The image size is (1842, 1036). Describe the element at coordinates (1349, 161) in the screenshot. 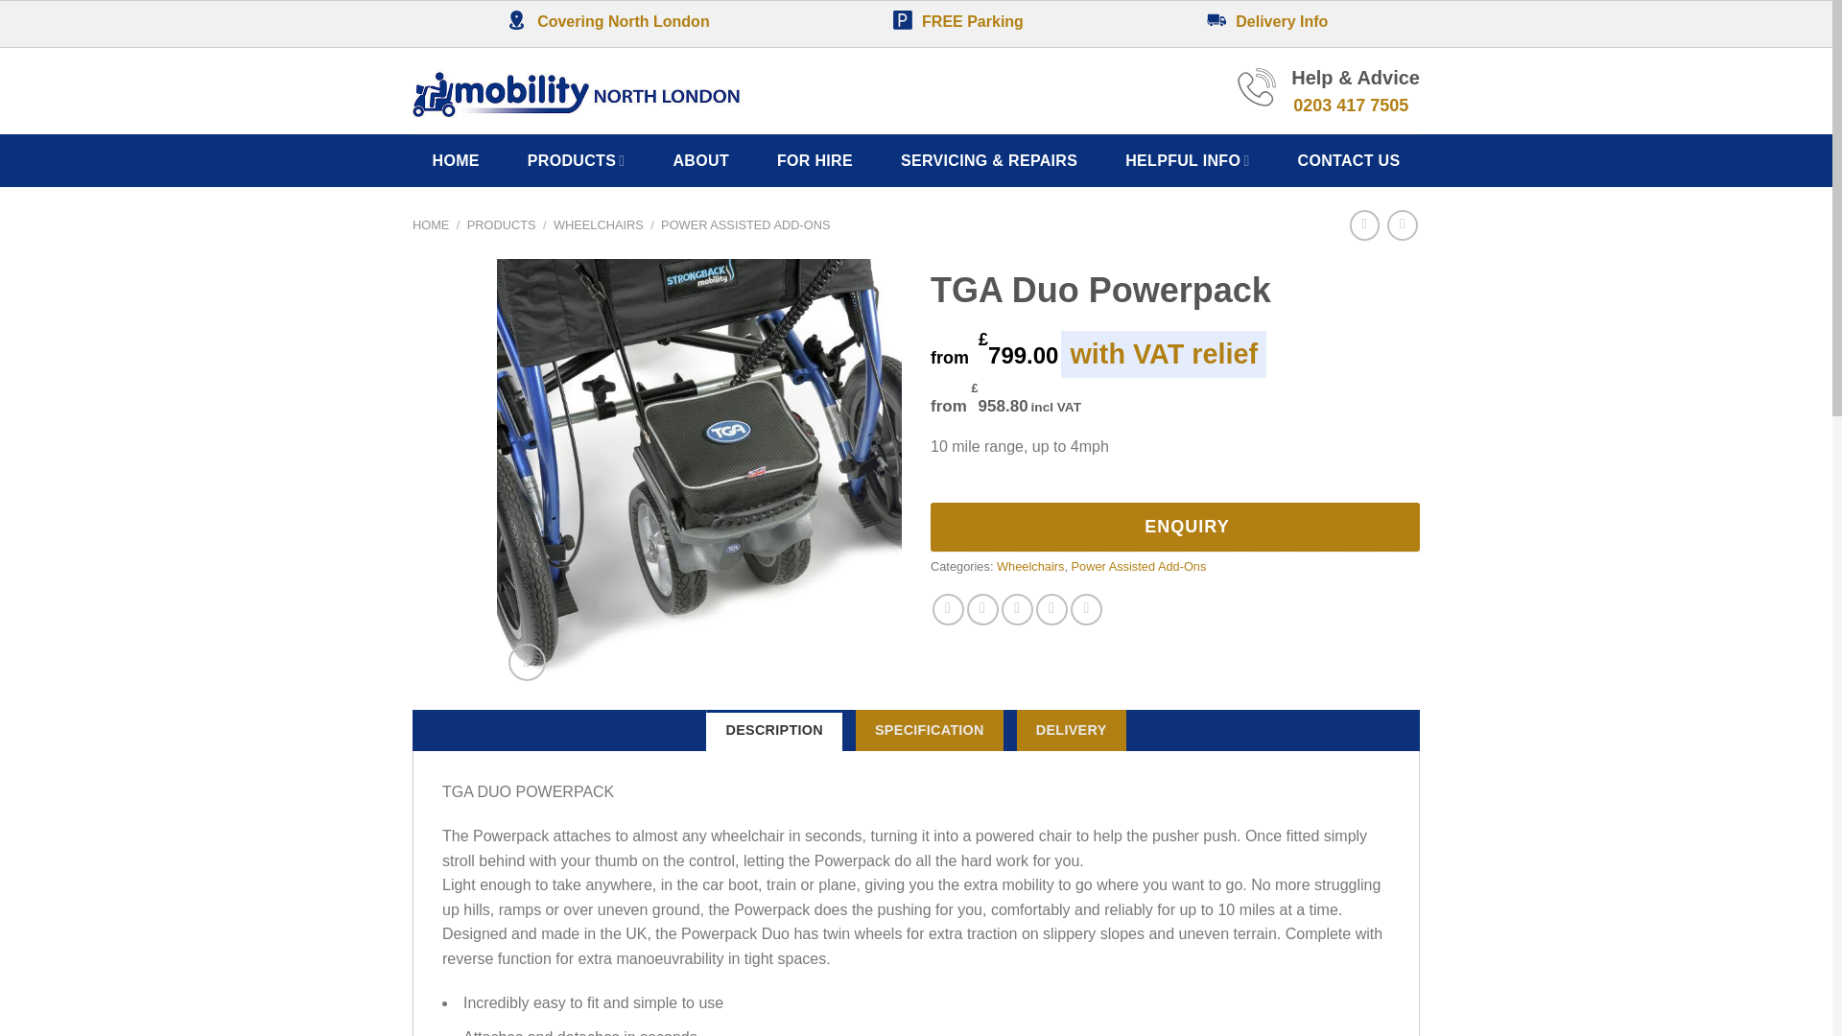

I see `CONTACT US` at that location.